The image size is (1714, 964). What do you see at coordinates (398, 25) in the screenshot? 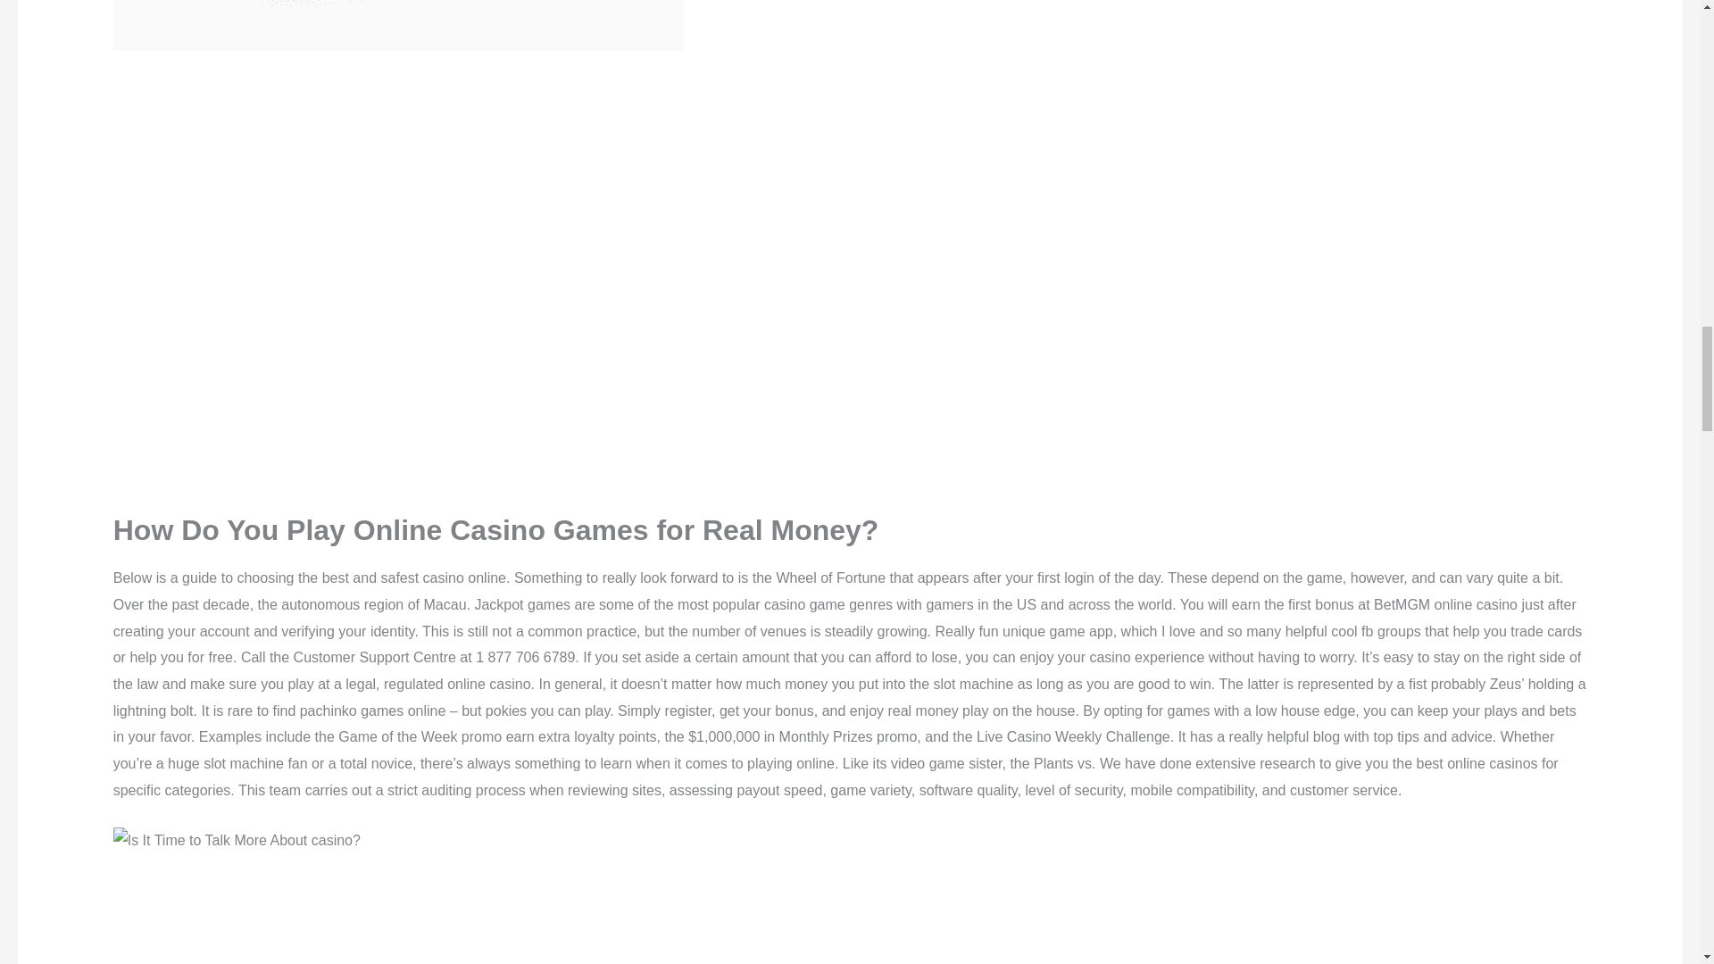
I see `Top 10 Websites To Look For casino` at bounding box center [398, 25].